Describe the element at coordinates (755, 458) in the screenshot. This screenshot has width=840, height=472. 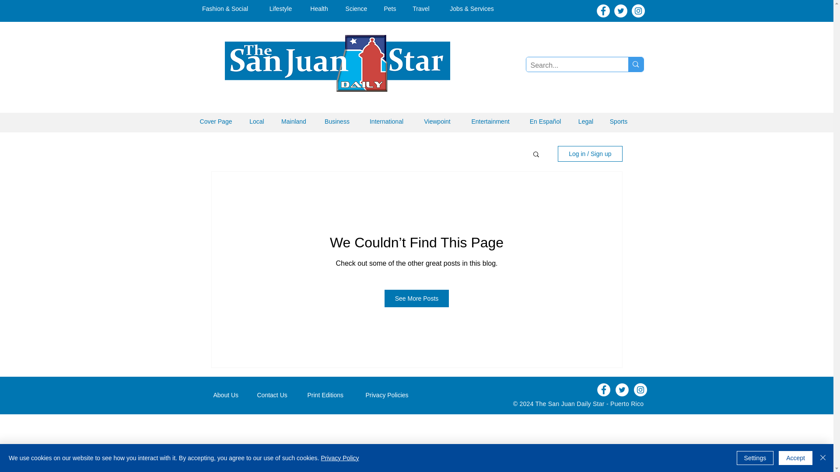
I see `Settings` at that location.